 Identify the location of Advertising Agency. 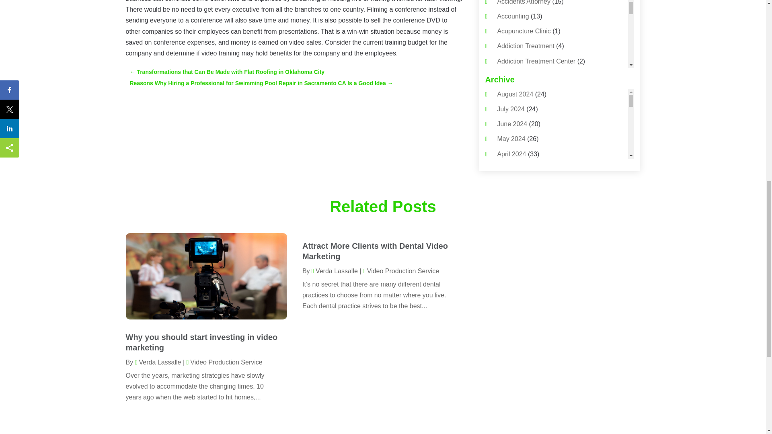
(524, 121).